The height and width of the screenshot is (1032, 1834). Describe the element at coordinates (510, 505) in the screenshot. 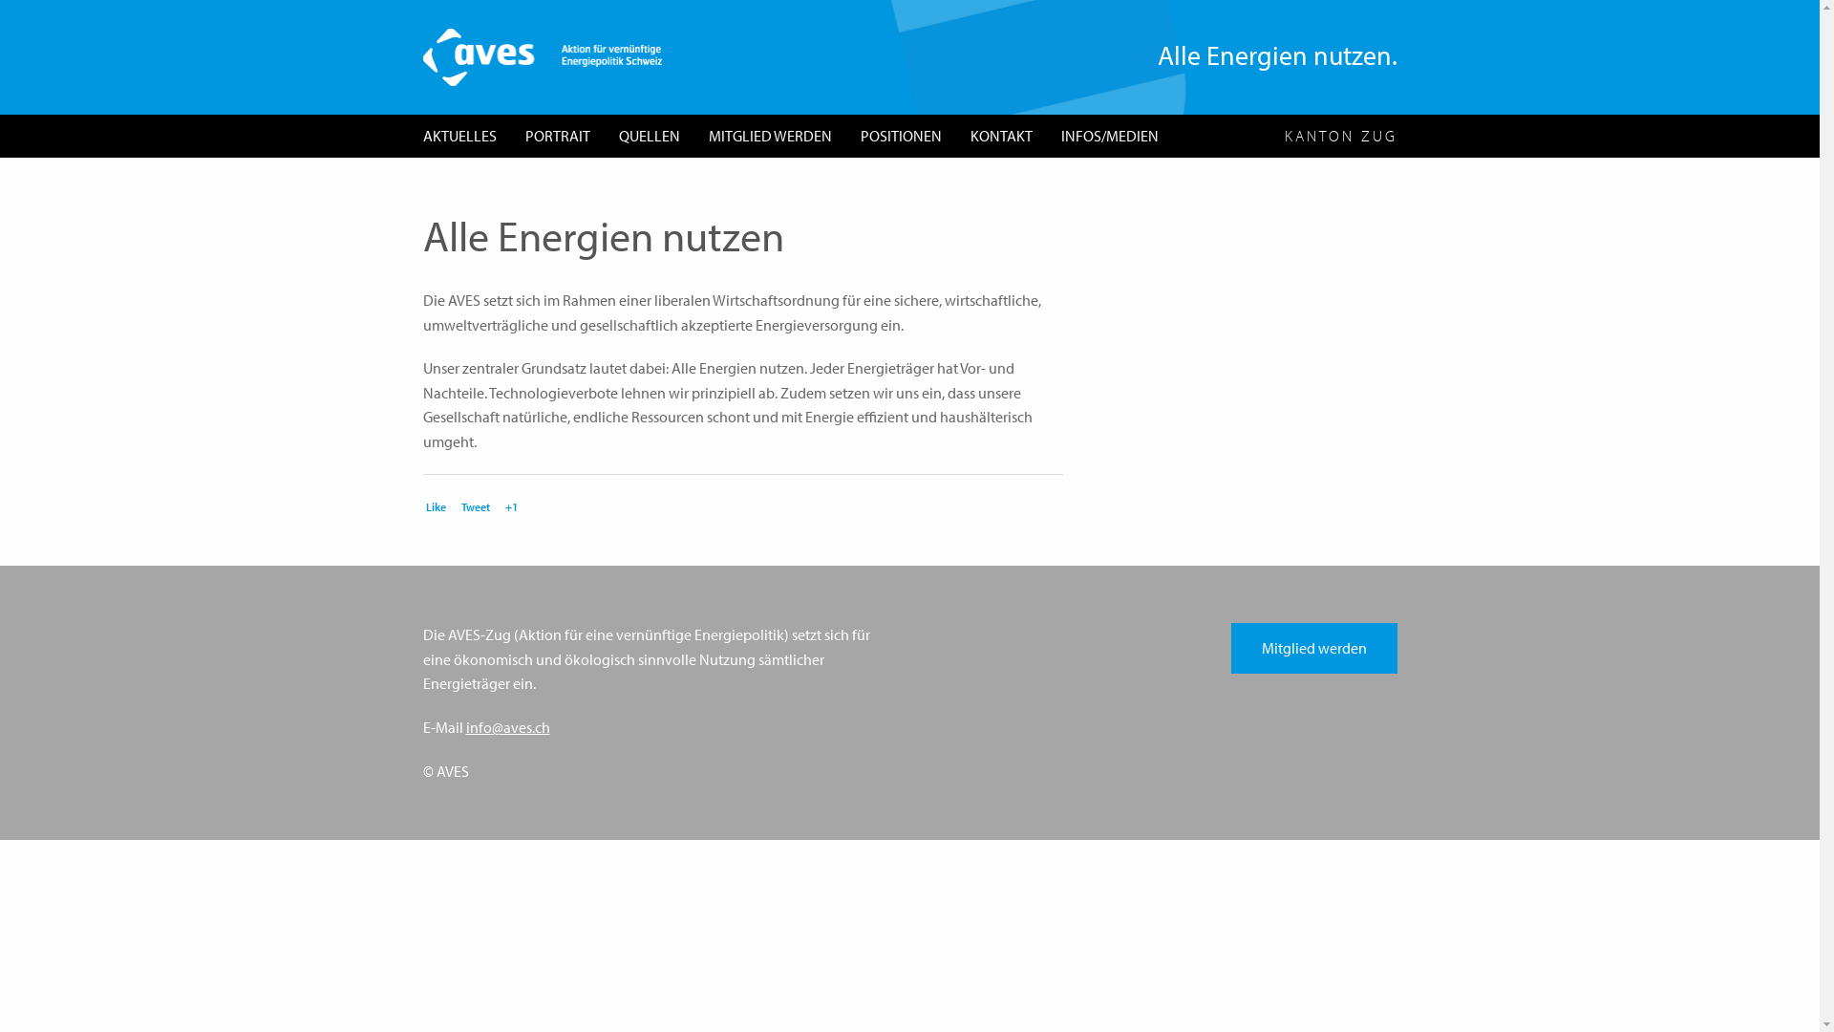

I see `+1` at that location.